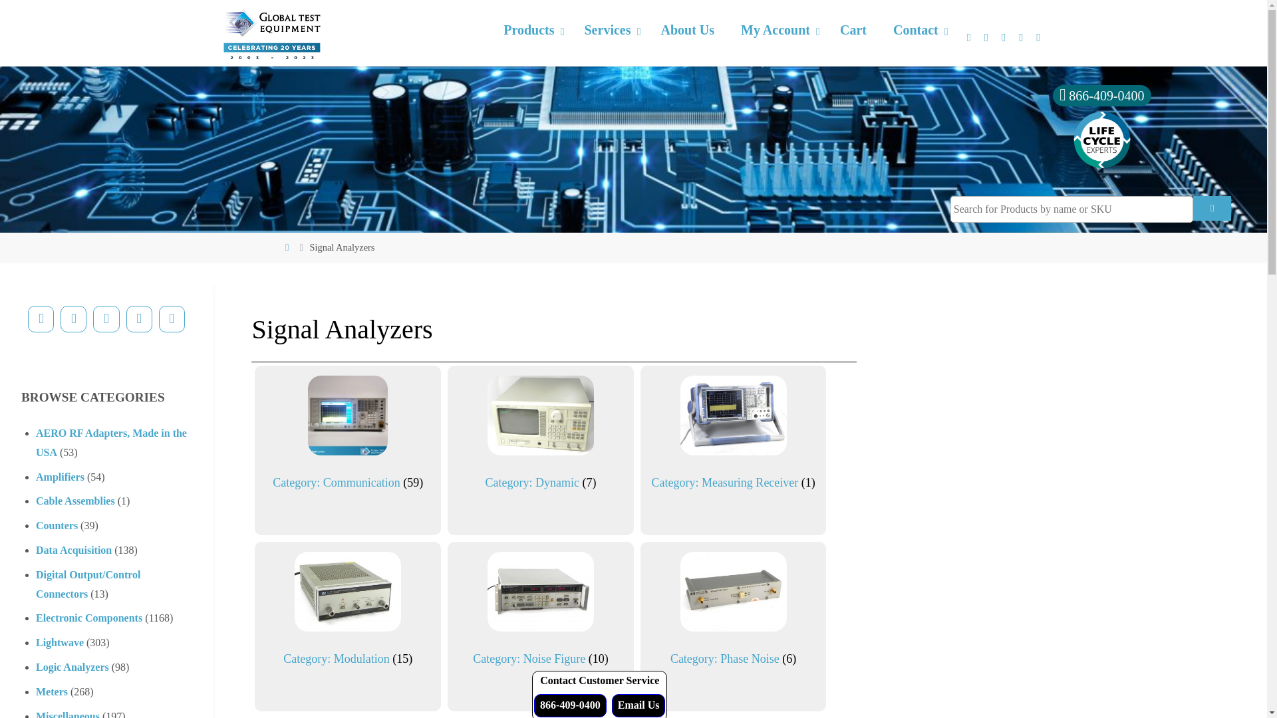  Describe the element at coordinates (106, 319) in the screenshot. I see `LinkedIn` at that location.